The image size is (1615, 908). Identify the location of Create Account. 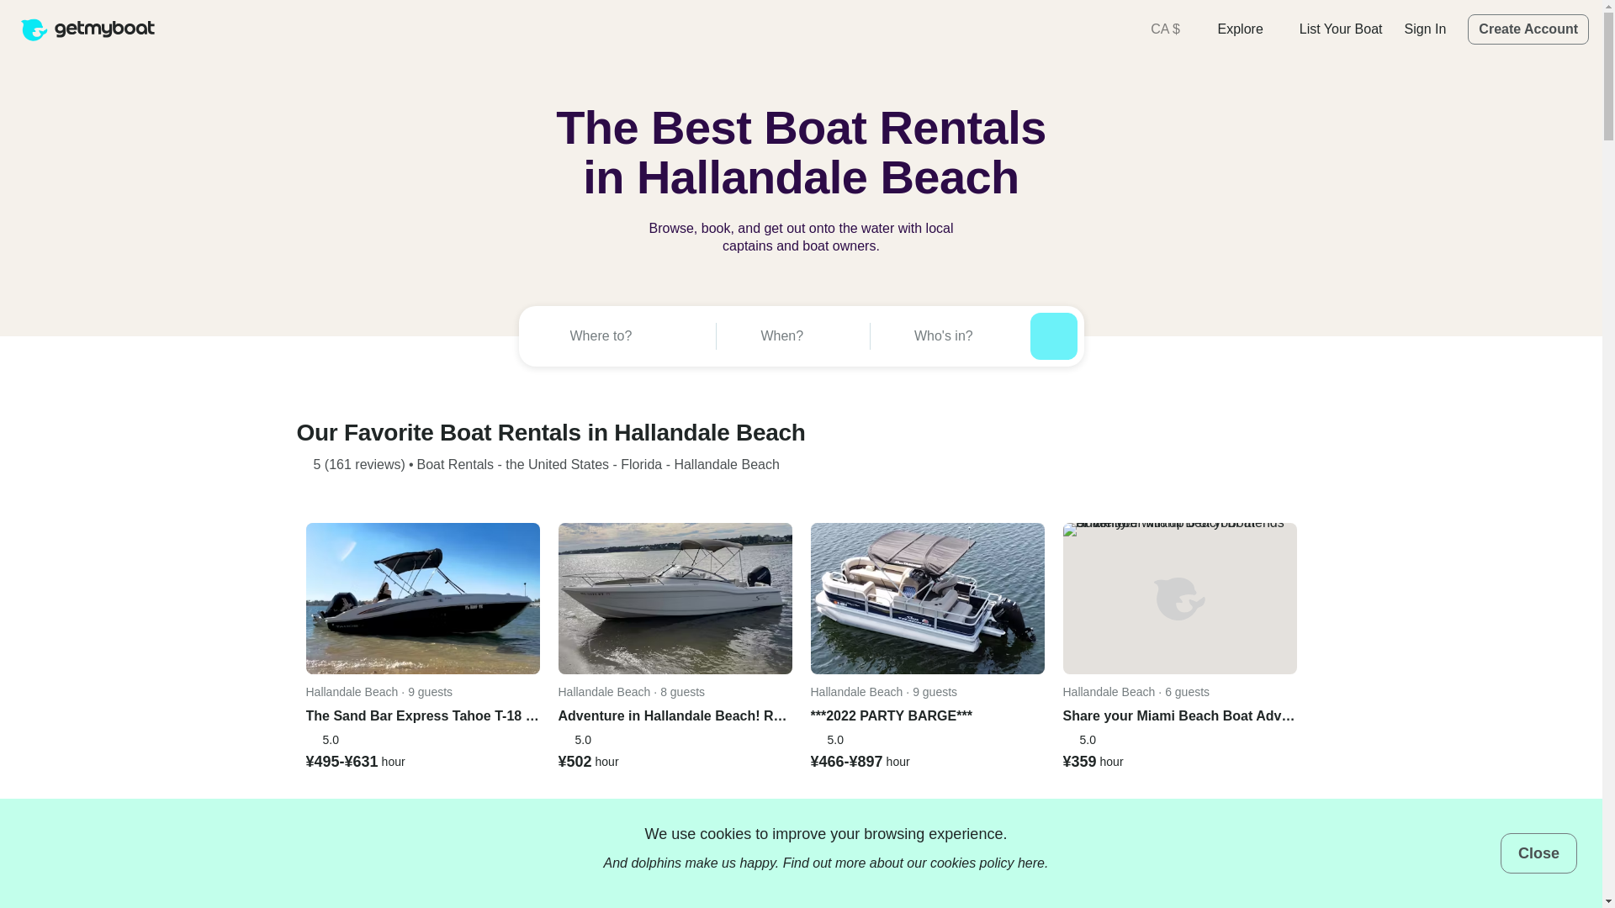
(1528, 29).